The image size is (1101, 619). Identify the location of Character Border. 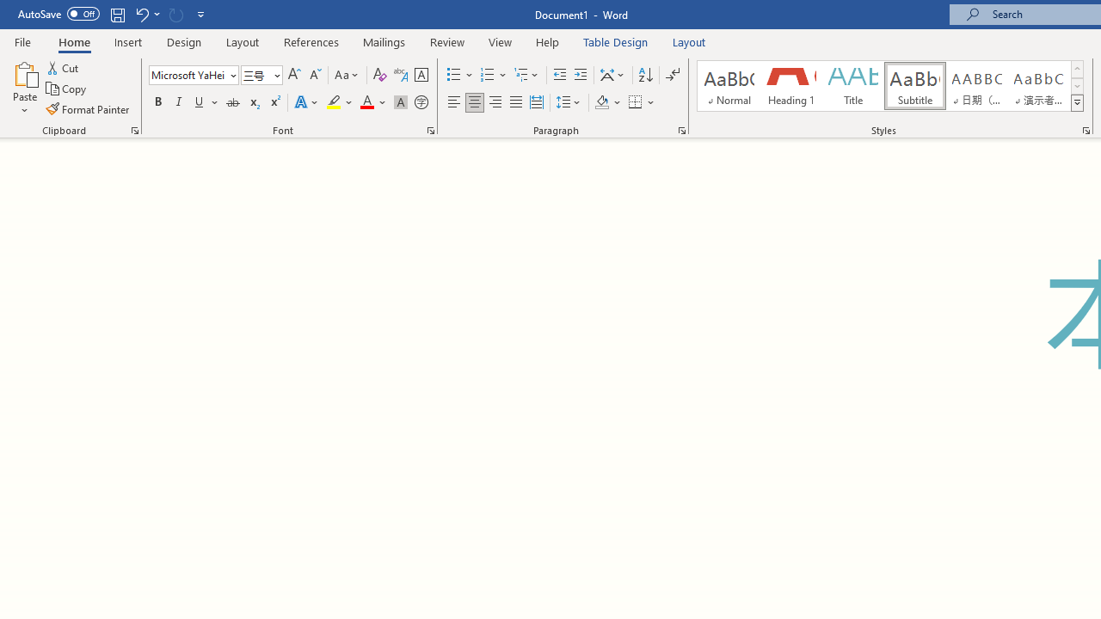
(421, 76).